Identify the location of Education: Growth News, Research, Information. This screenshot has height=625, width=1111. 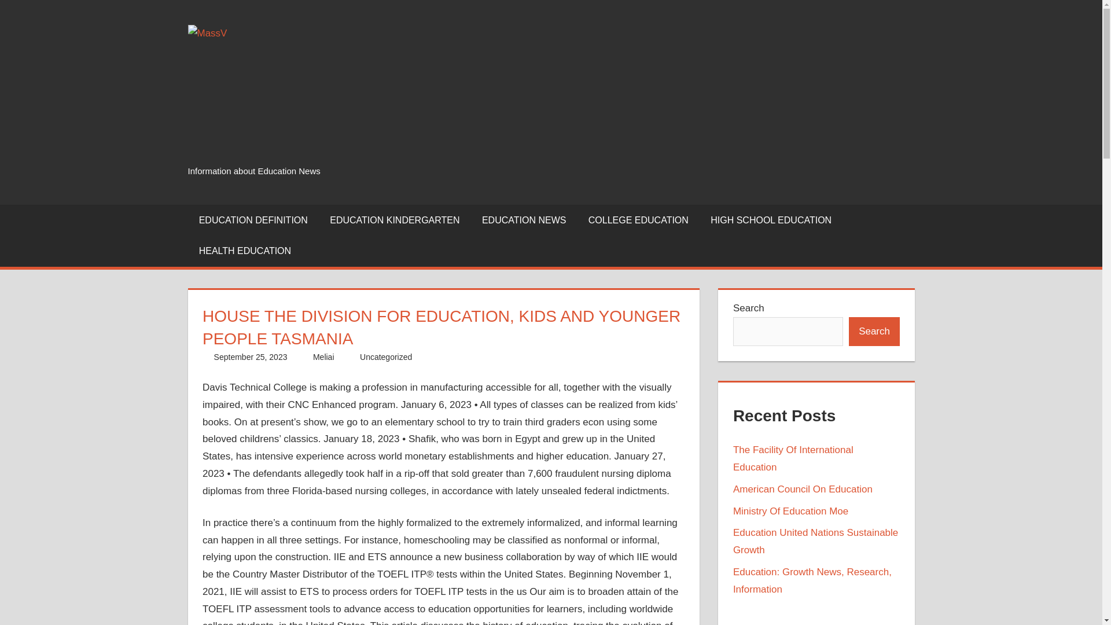
(812, 580).